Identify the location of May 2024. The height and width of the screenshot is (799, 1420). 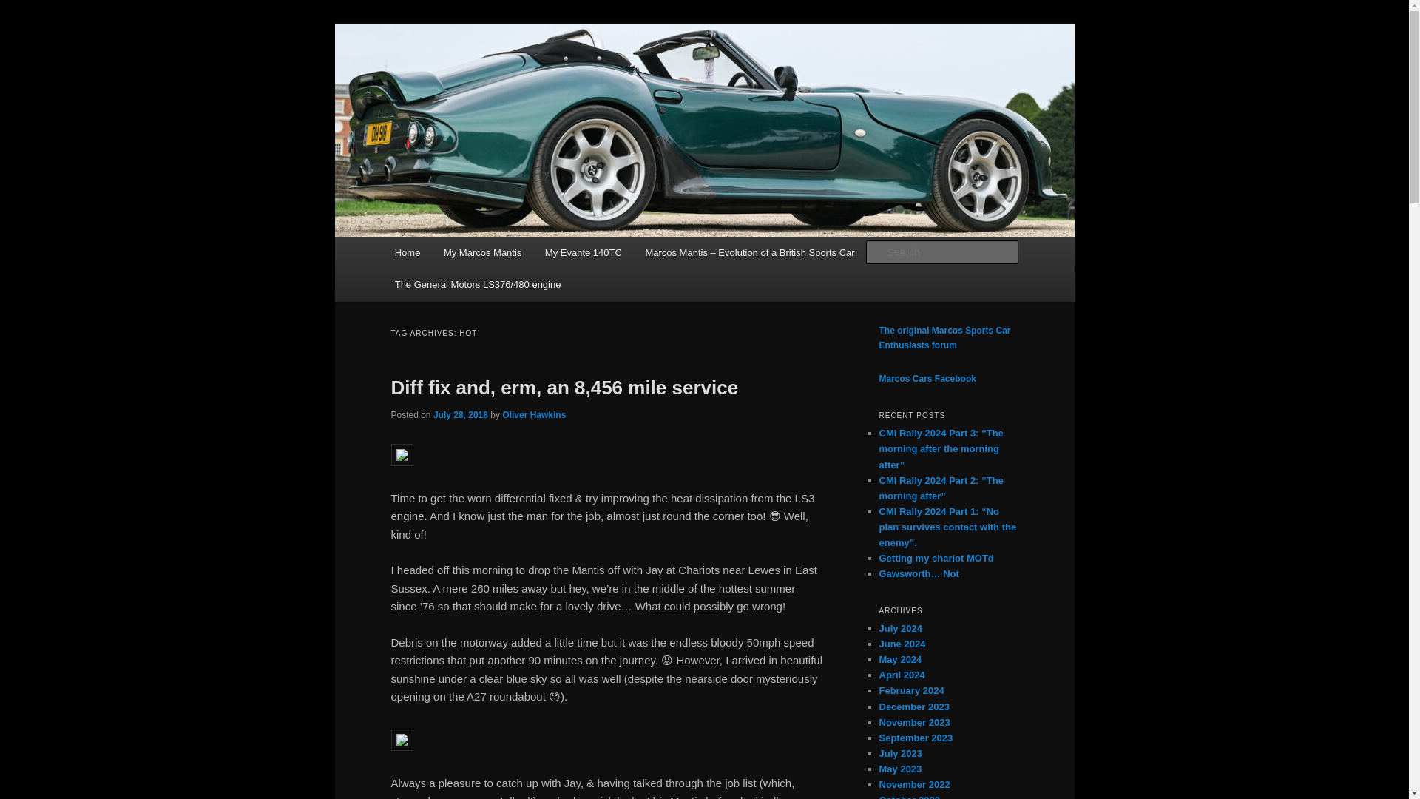
(900, 659).